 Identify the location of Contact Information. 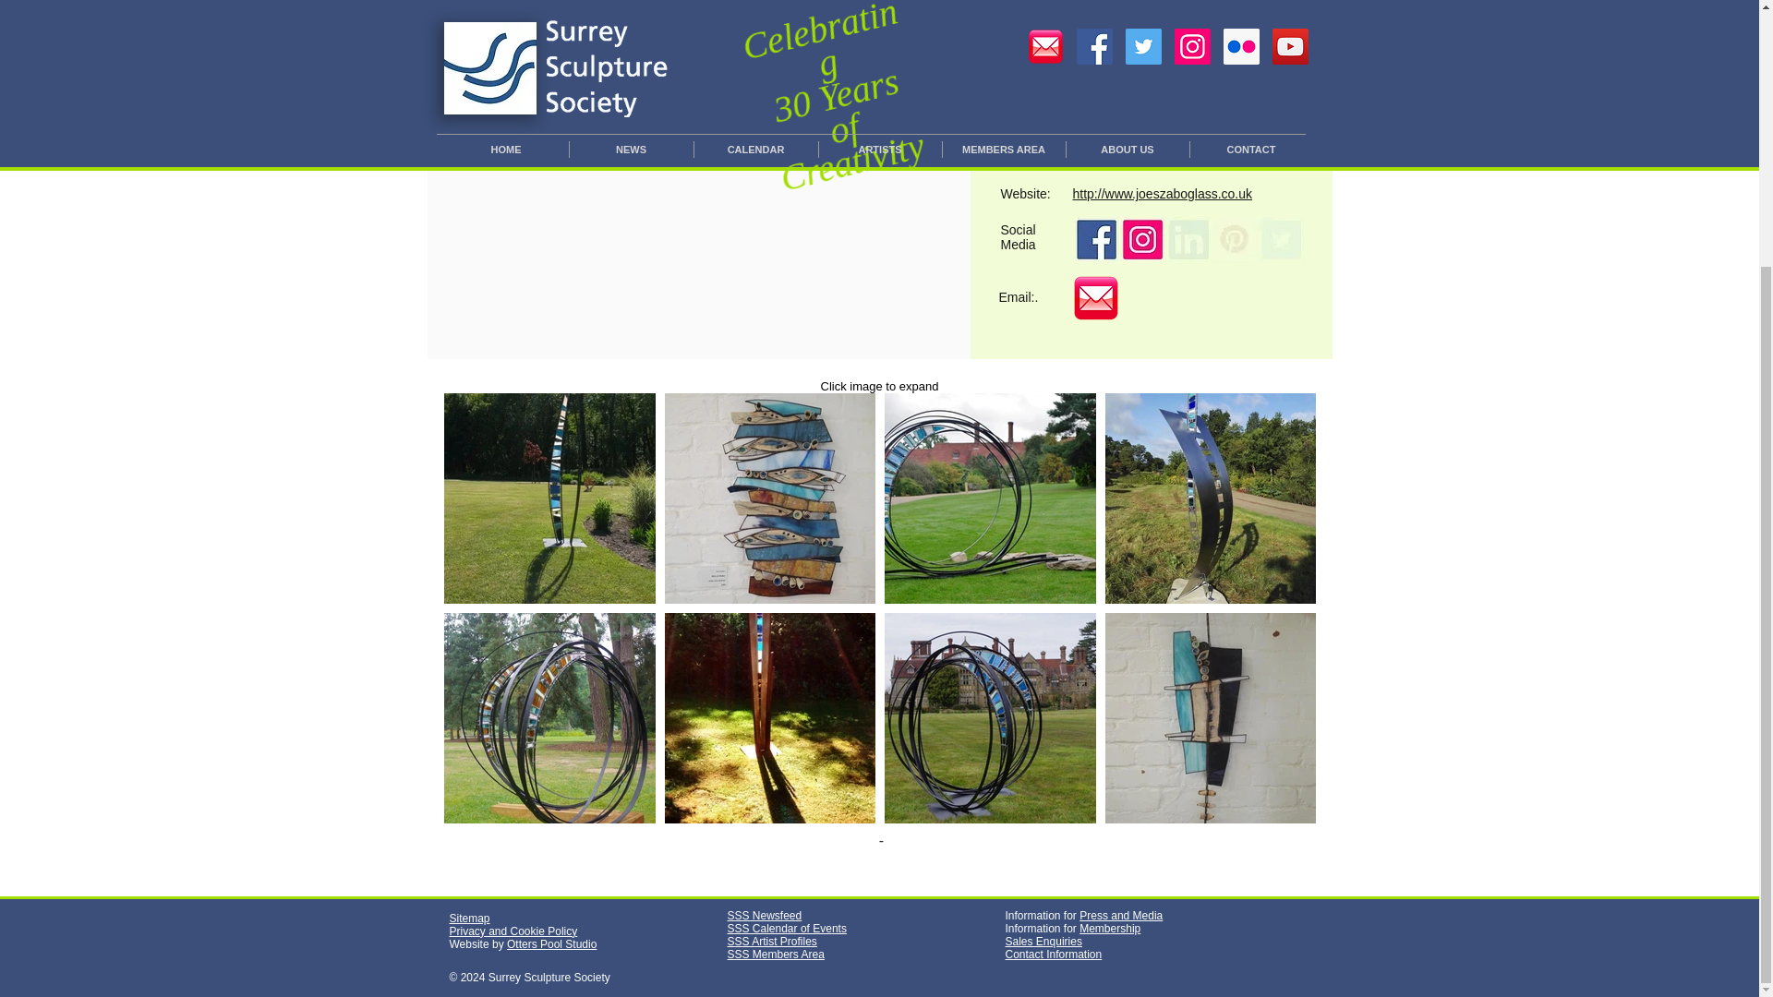
(1053, 955).